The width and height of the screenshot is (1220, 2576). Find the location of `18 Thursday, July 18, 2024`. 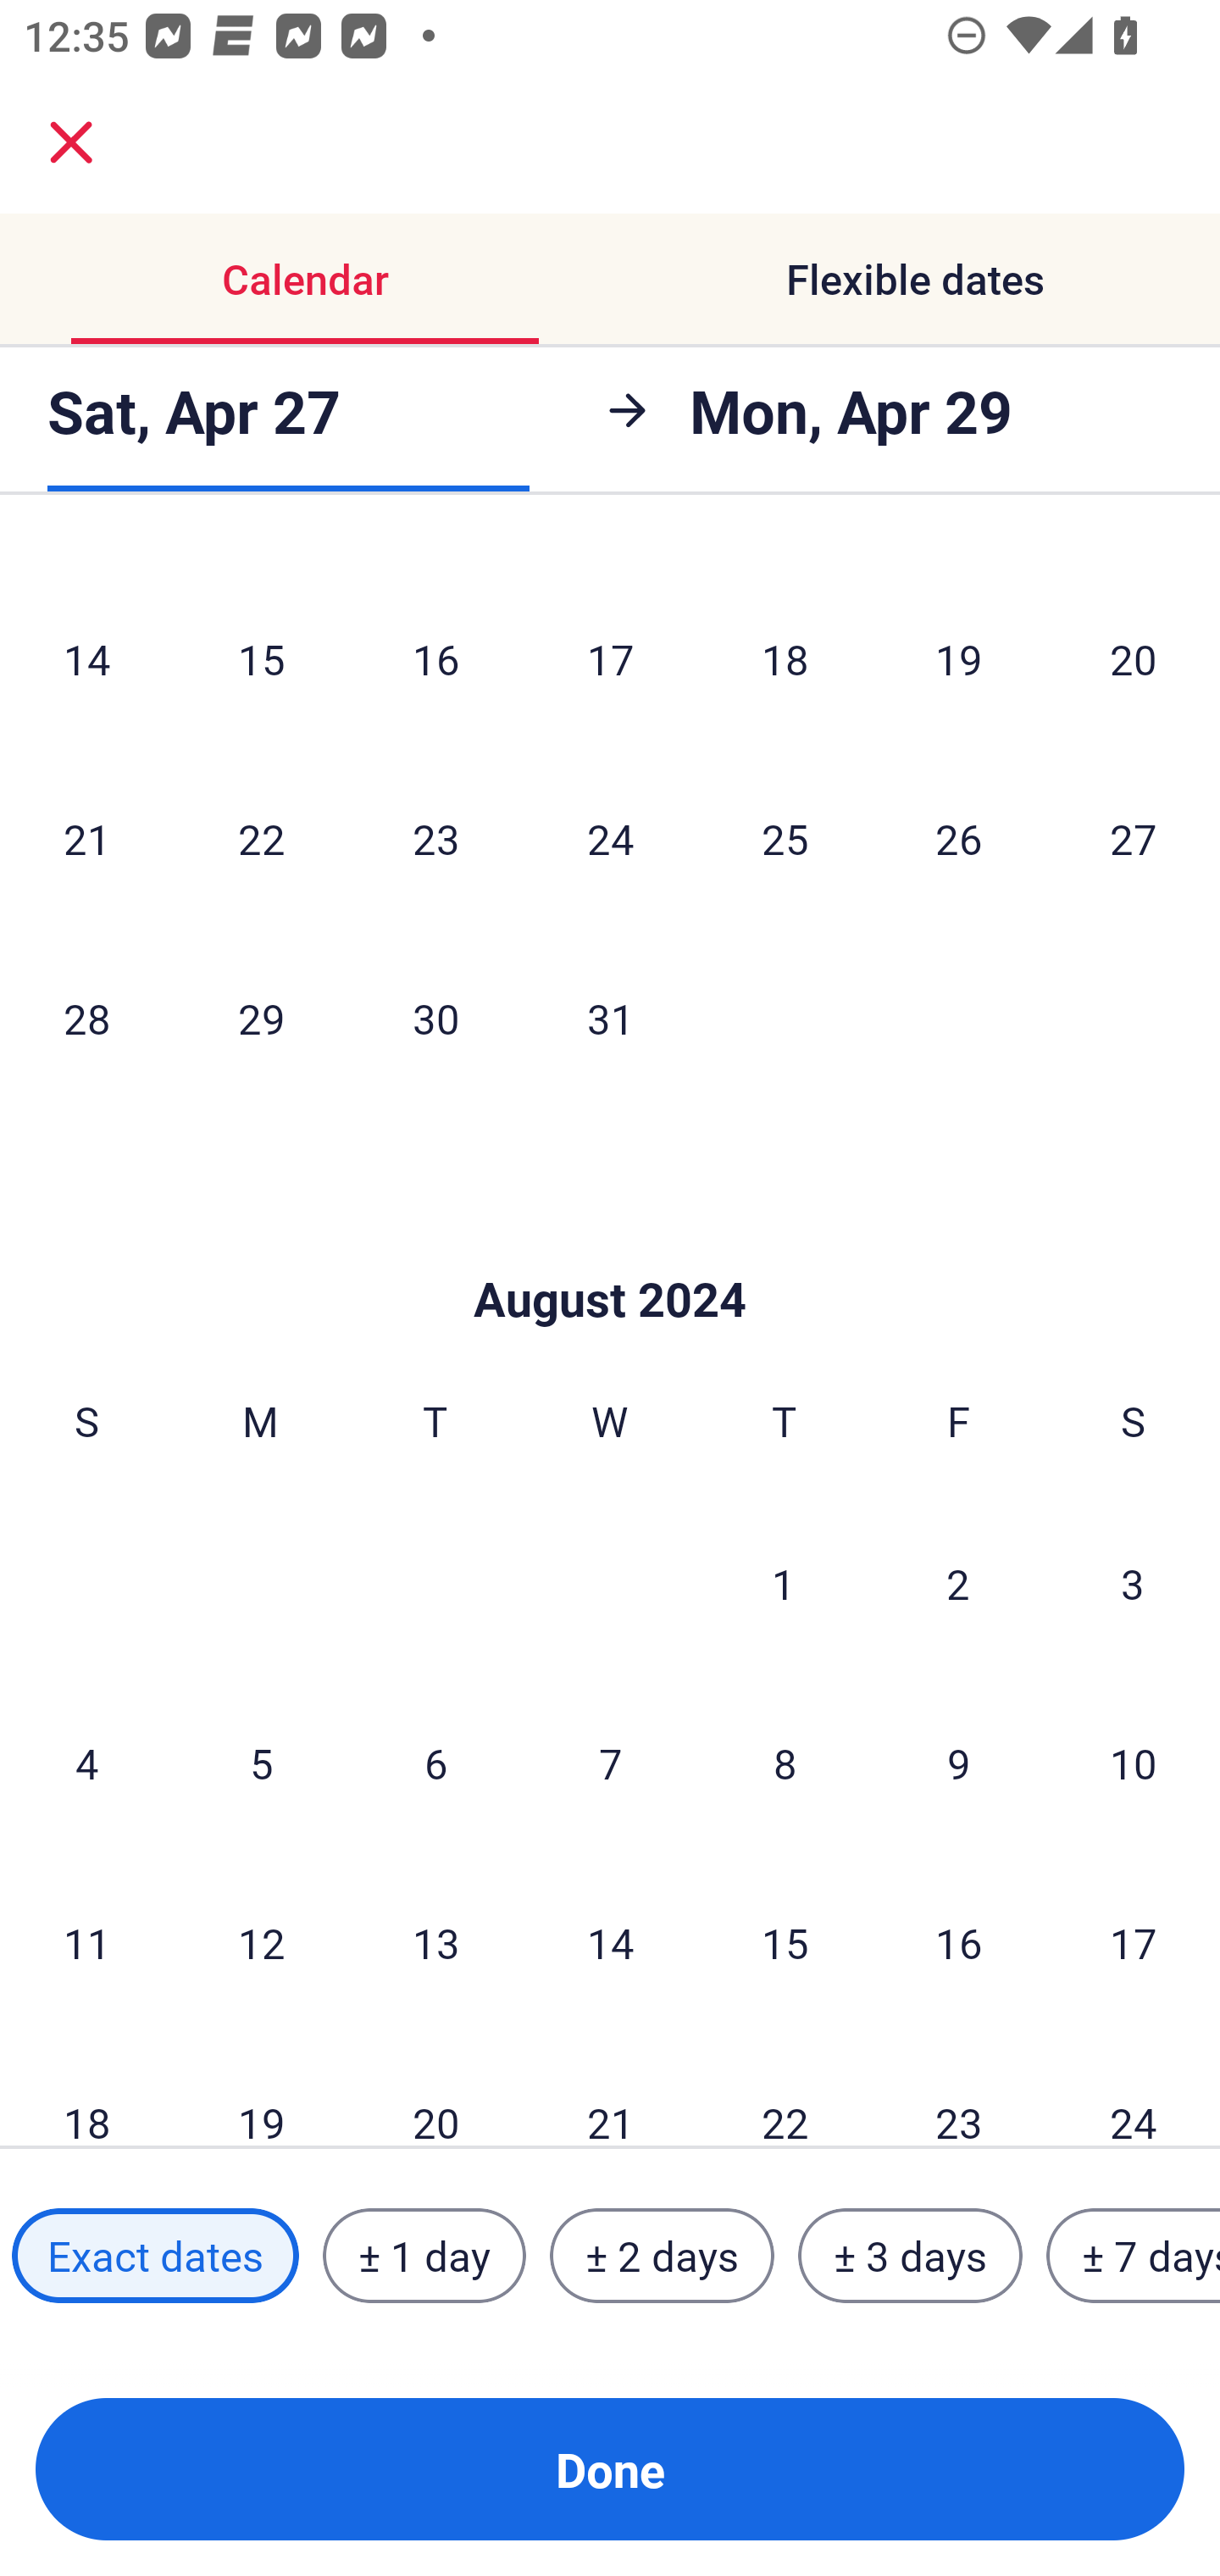

18 Thursday, July 18, 2024 is located at coordinates (785, 658).